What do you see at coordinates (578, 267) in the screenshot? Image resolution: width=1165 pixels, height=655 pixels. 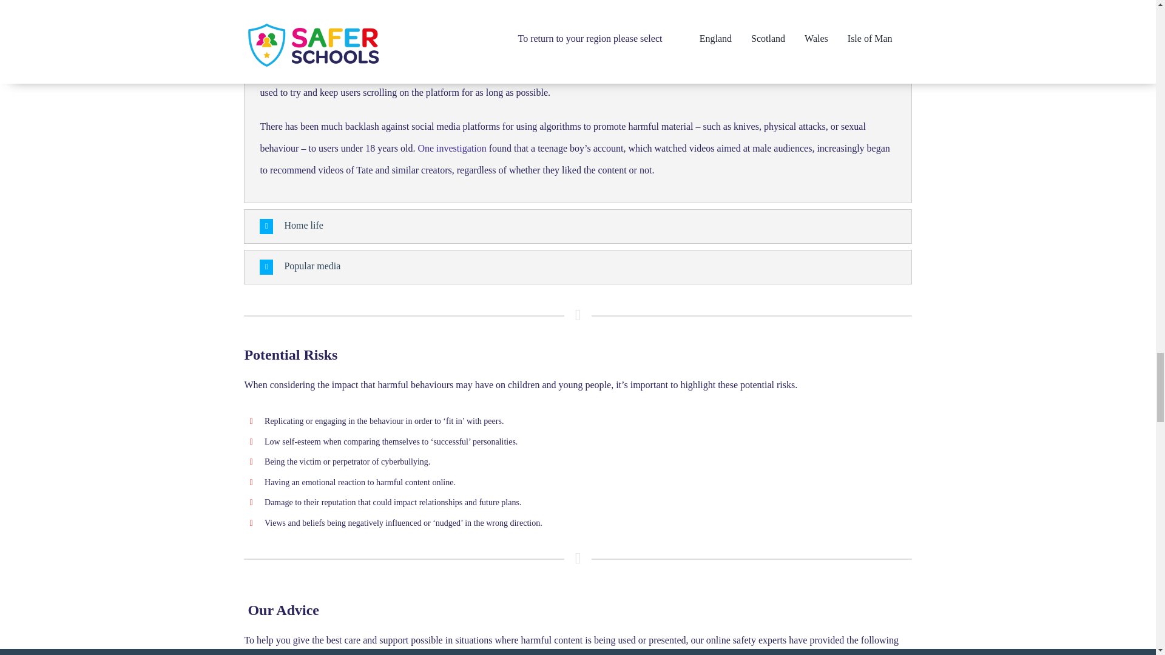 I see `Popular media` at bounding box center [578, 267].